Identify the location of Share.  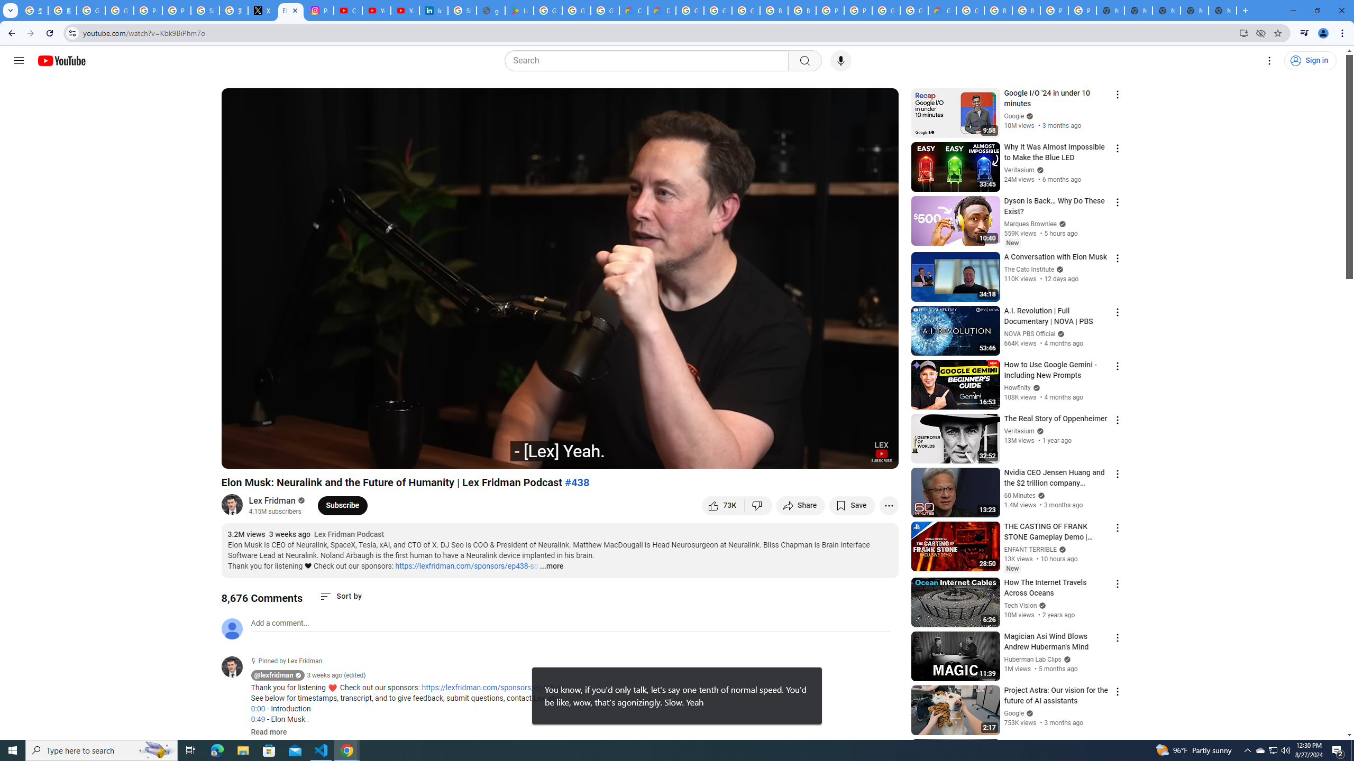
(801, 505).